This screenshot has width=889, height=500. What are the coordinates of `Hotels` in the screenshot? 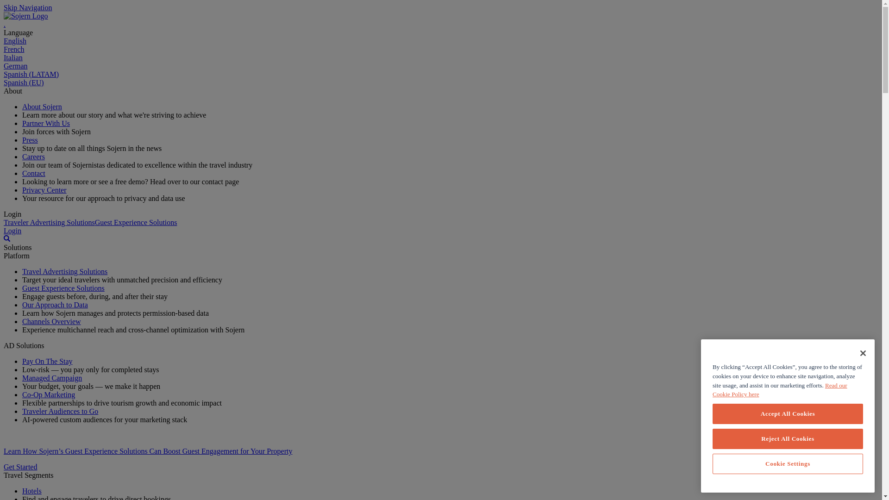 It's located at (32, 491).